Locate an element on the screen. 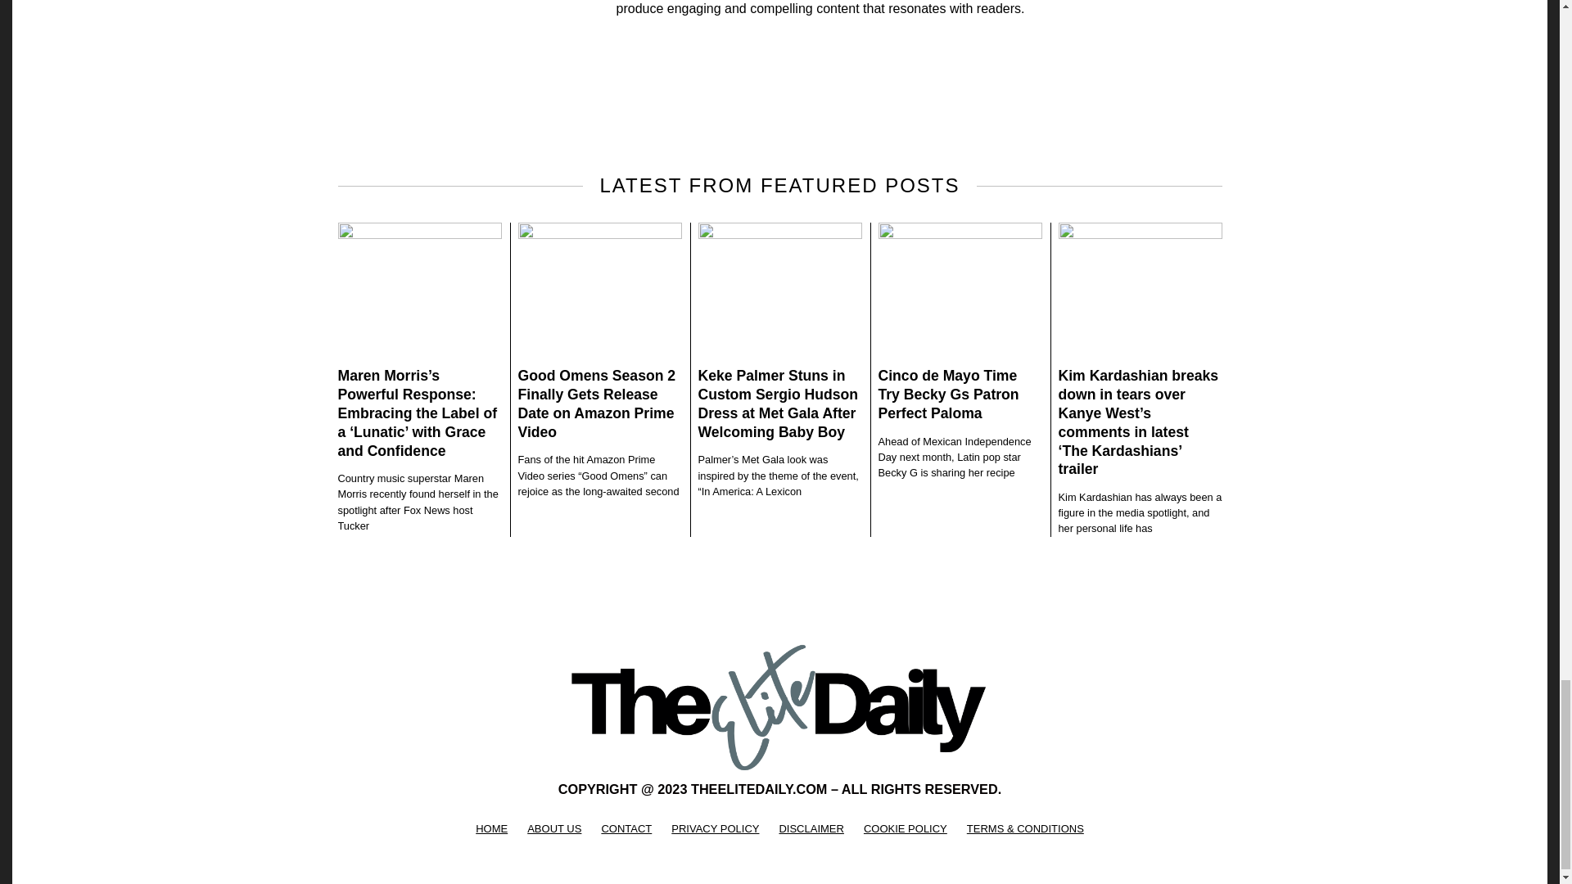 Image resolution: width=1572 pixels, height=884 pixels. ABOUT US is located at coordinates (553, 828).